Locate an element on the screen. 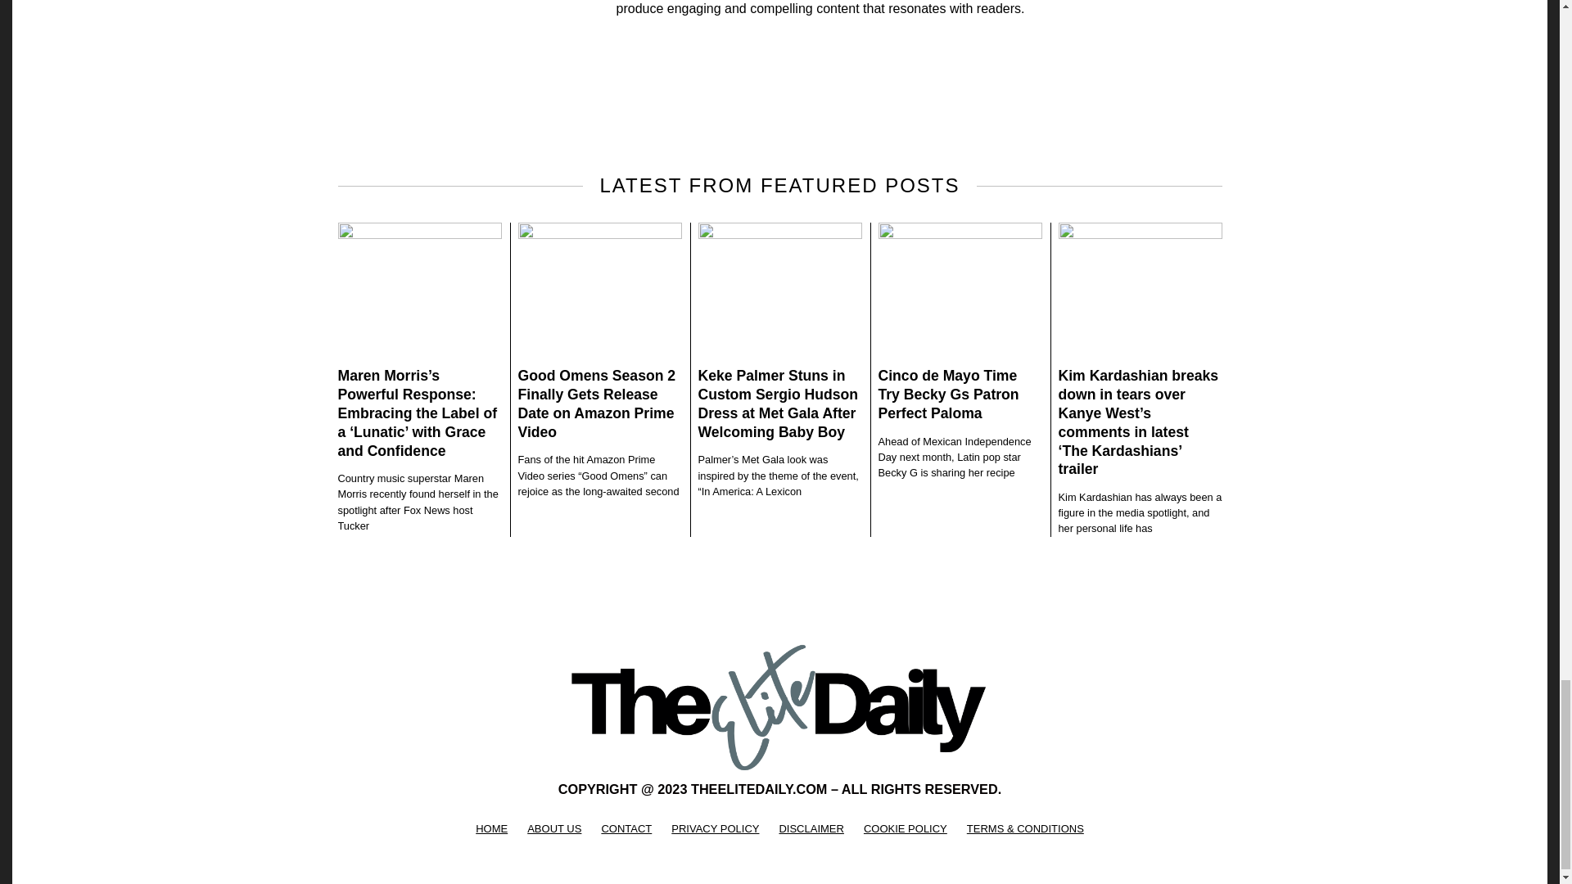 Image resolution: width=1572 pixels, height=884 pixels. ABOUT US is located at coordinates (553, 828).